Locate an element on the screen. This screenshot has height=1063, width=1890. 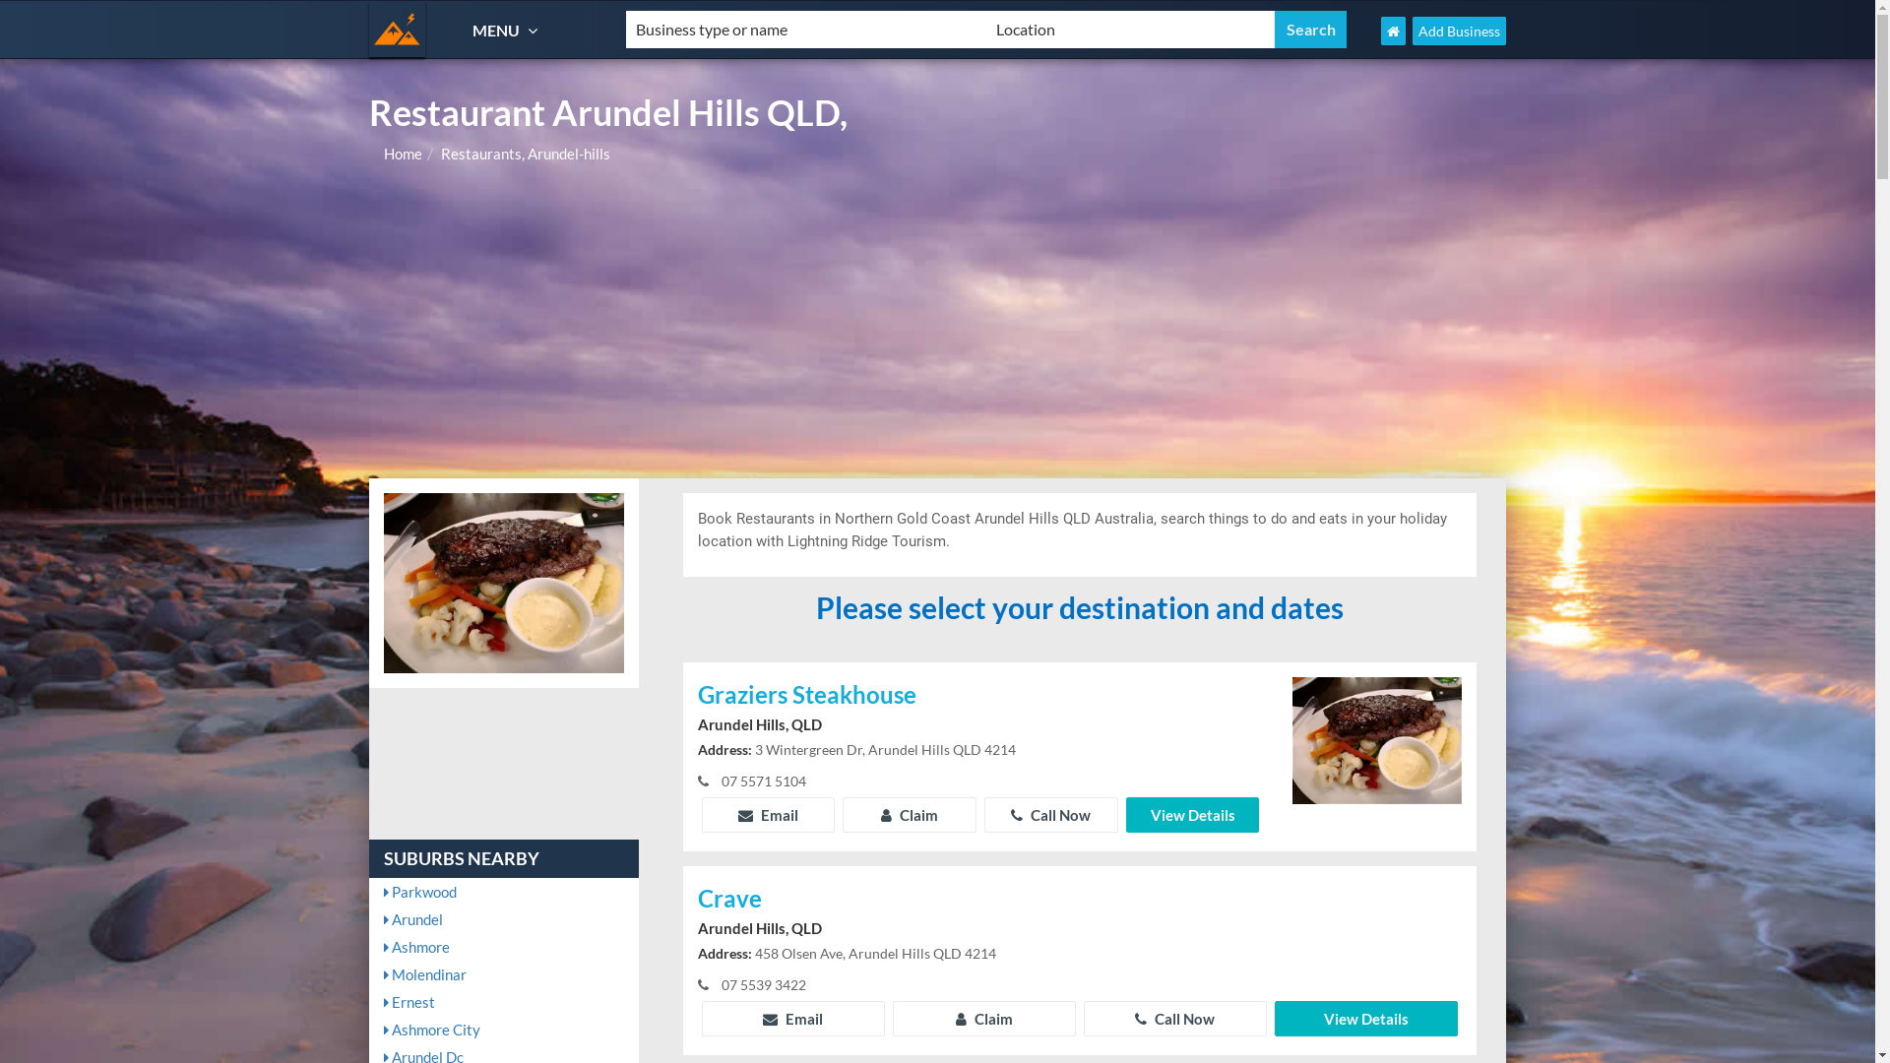
Molendinar is located at coordinates (504, 974).